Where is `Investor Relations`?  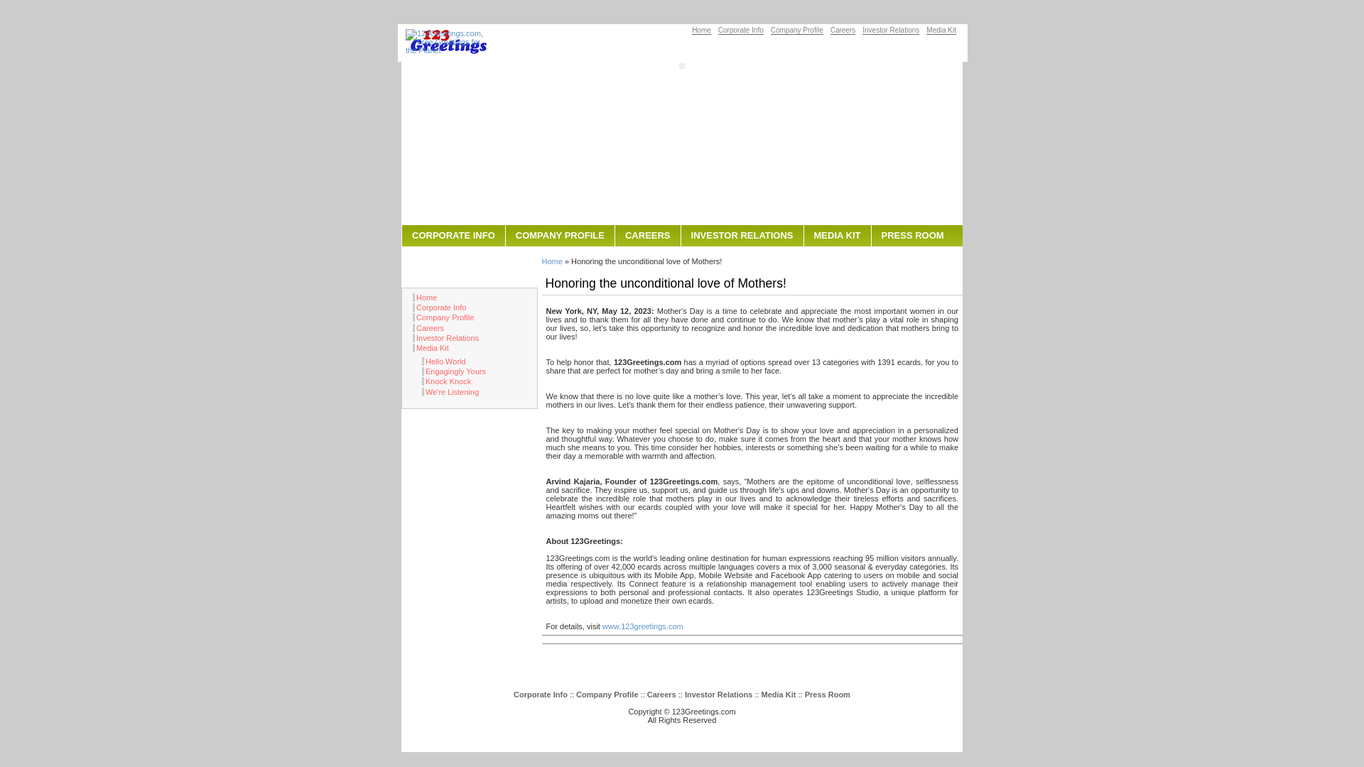
Investor Relations is located at coordinates (719, 695).